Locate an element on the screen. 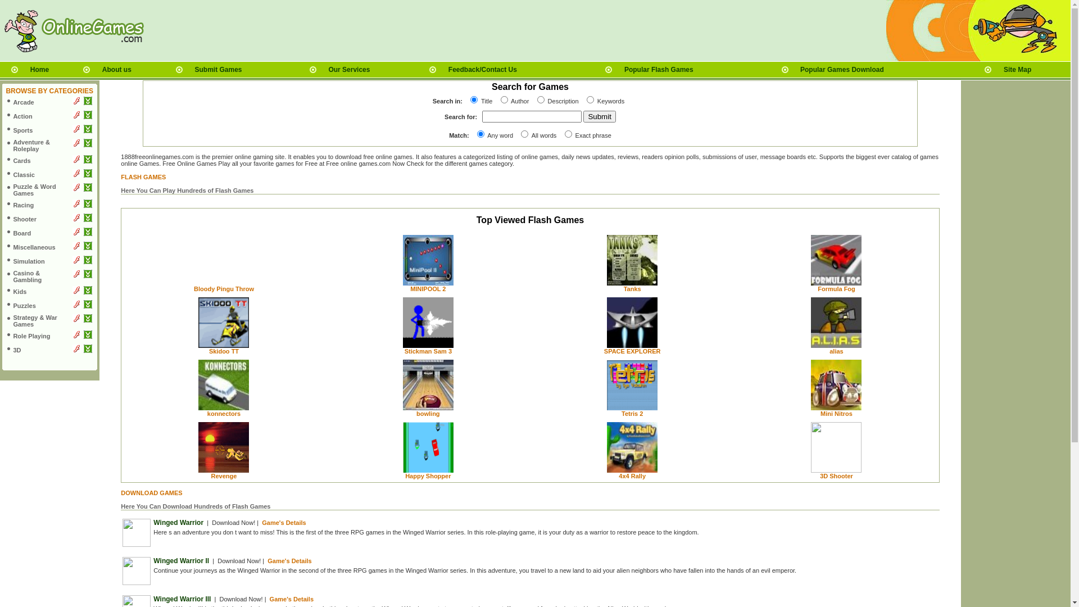  Download Simulation Games is located at coordinates (88, 262).